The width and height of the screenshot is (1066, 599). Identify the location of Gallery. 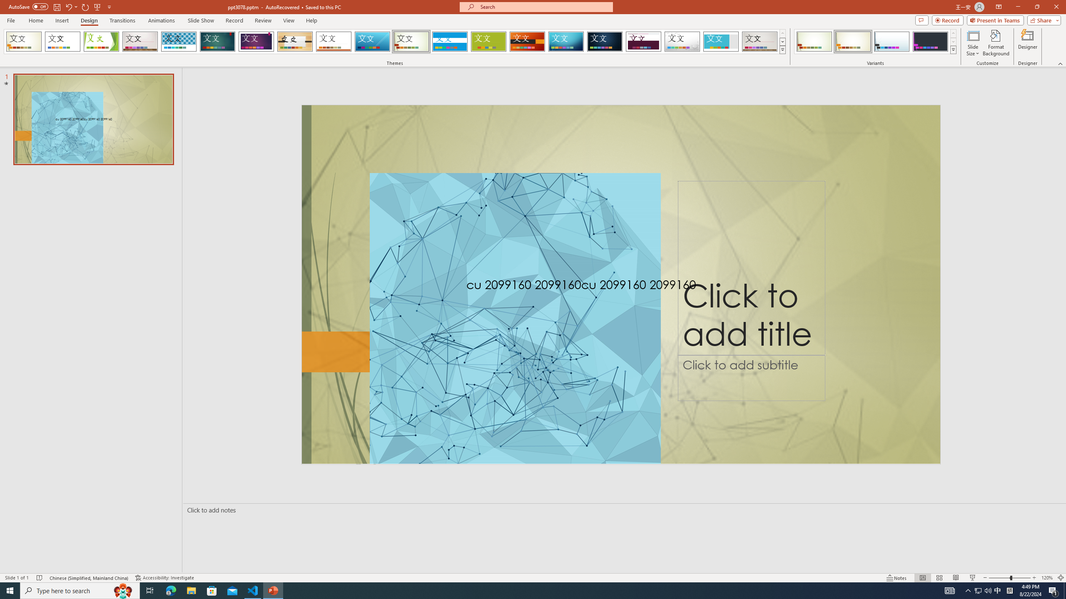
(140, 42).